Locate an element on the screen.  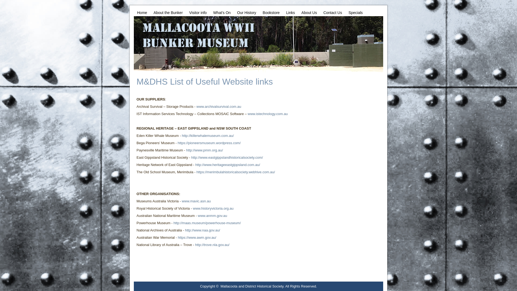
Bookstore is located at coordinates (271, 13).